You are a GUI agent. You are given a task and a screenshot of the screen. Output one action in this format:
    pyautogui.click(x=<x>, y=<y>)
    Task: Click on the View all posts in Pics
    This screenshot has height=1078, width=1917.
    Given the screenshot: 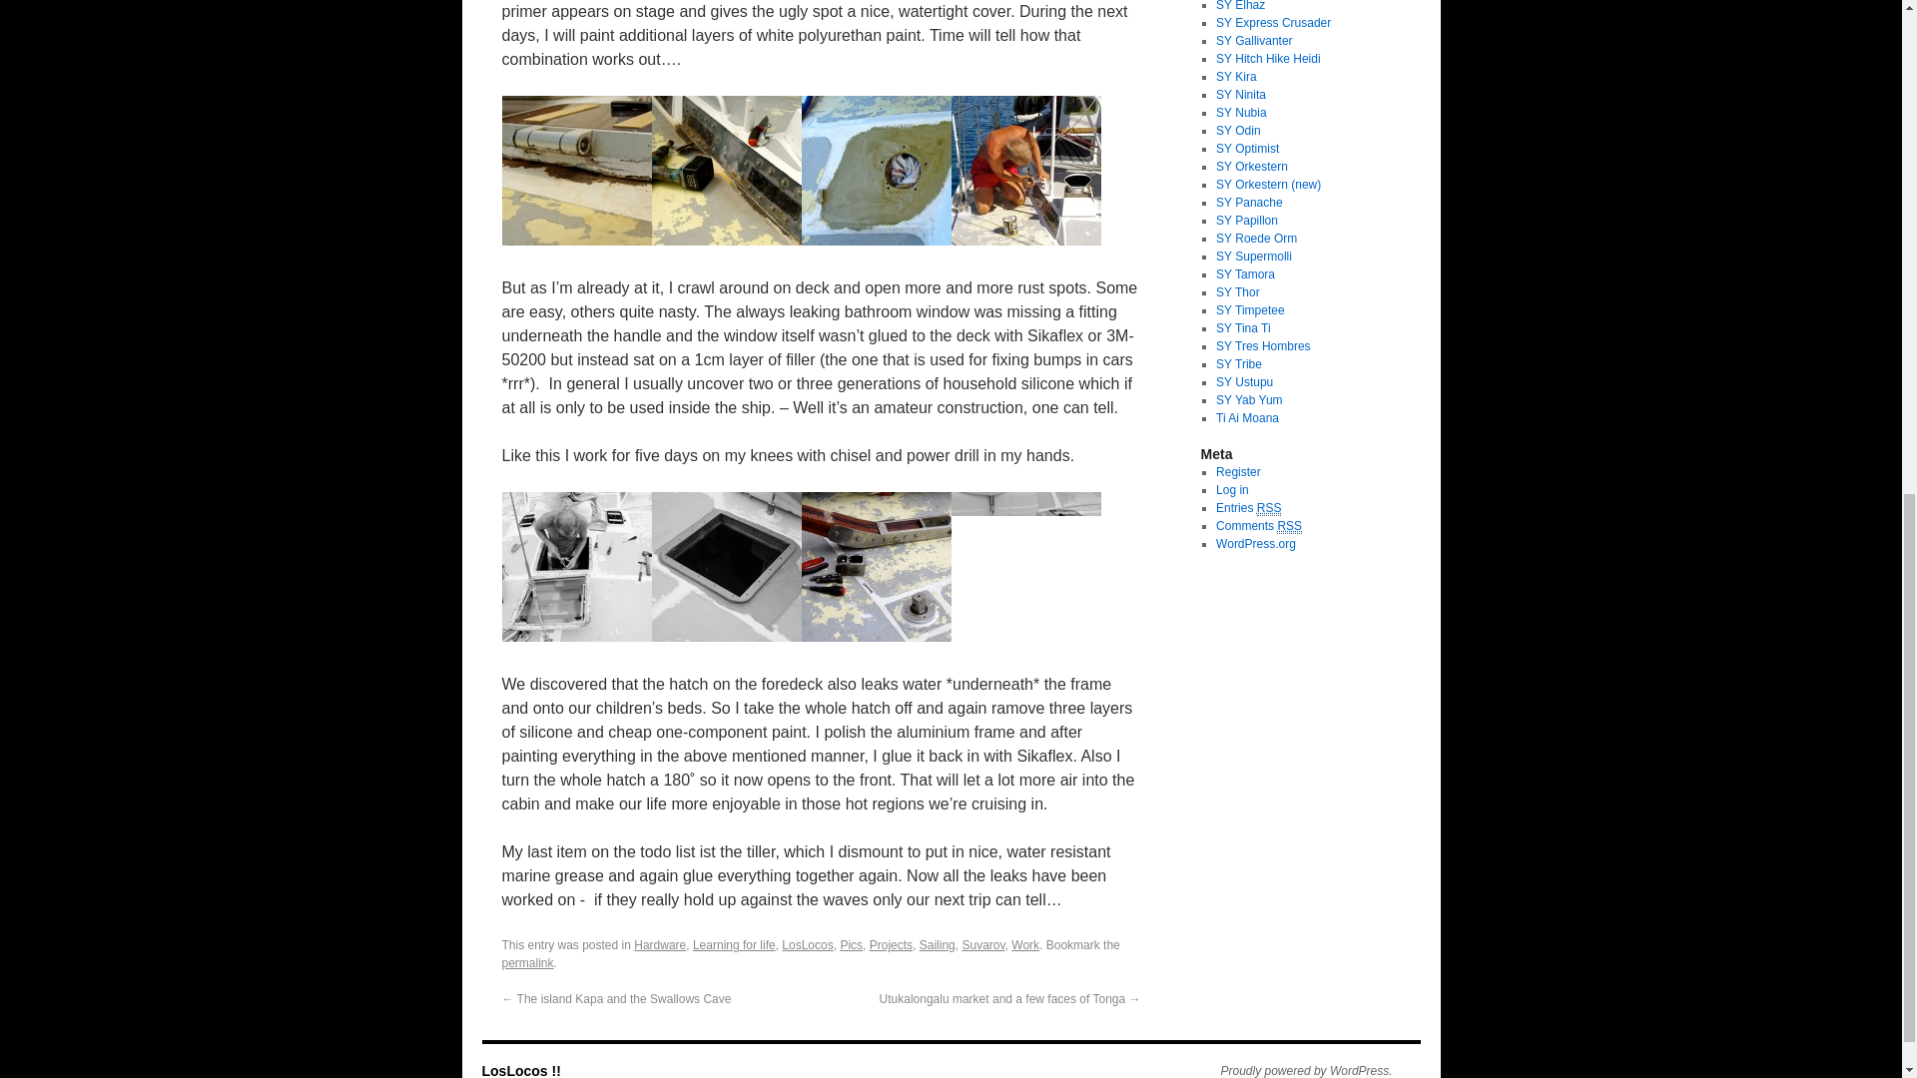 What is the action you would take?
    pyautogui.click(x=851, y=944)
    